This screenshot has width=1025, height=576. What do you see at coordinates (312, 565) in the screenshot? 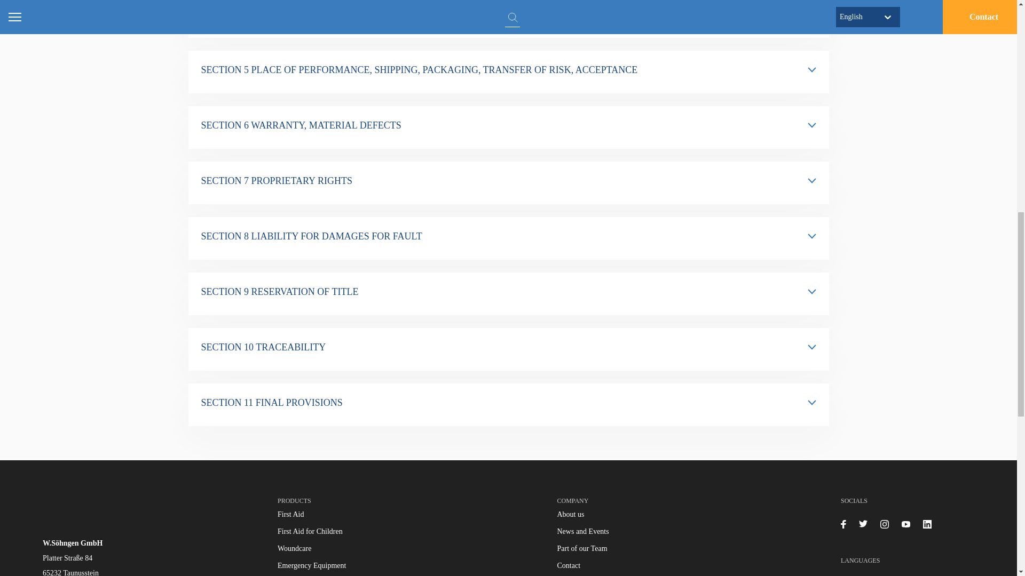
I see `Emergency Equipment` at bounding box center [312, 565].